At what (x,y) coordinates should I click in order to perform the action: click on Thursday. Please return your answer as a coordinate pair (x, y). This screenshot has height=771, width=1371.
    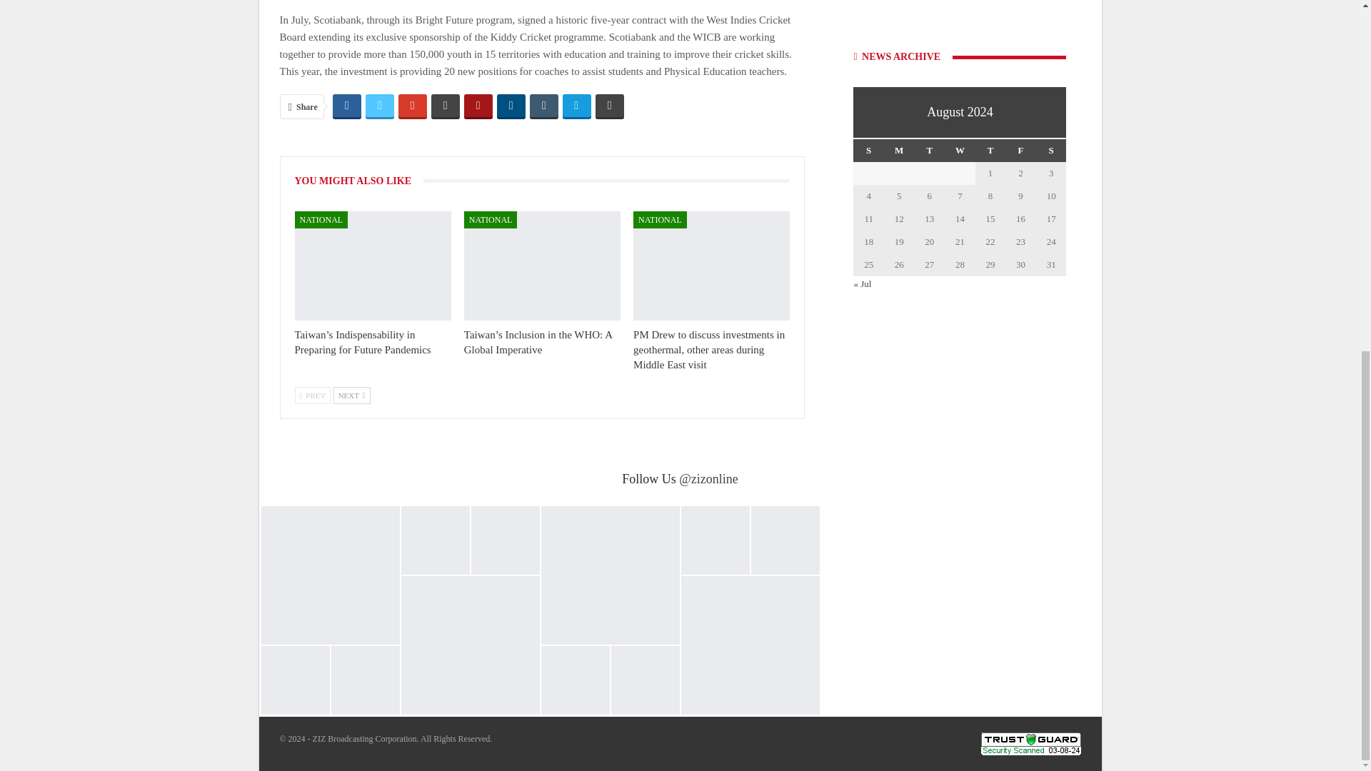
    Looking at the image, I should click on (990, 150).